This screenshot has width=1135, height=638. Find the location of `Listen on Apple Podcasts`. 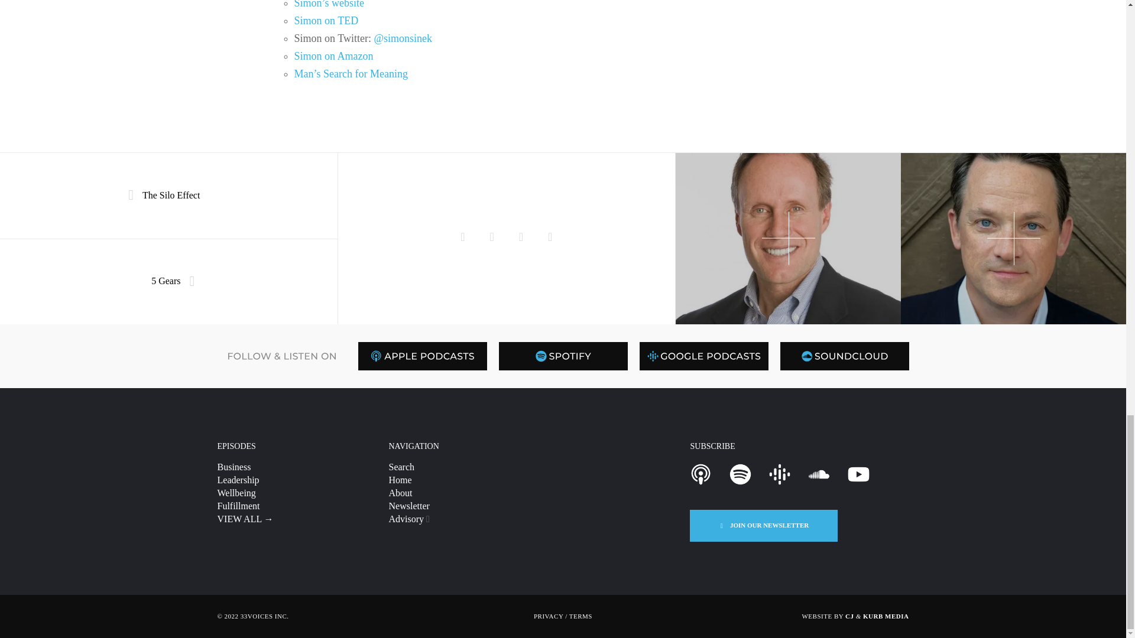

Listen on Apple Podcasts is located at coordinates (422, 356).